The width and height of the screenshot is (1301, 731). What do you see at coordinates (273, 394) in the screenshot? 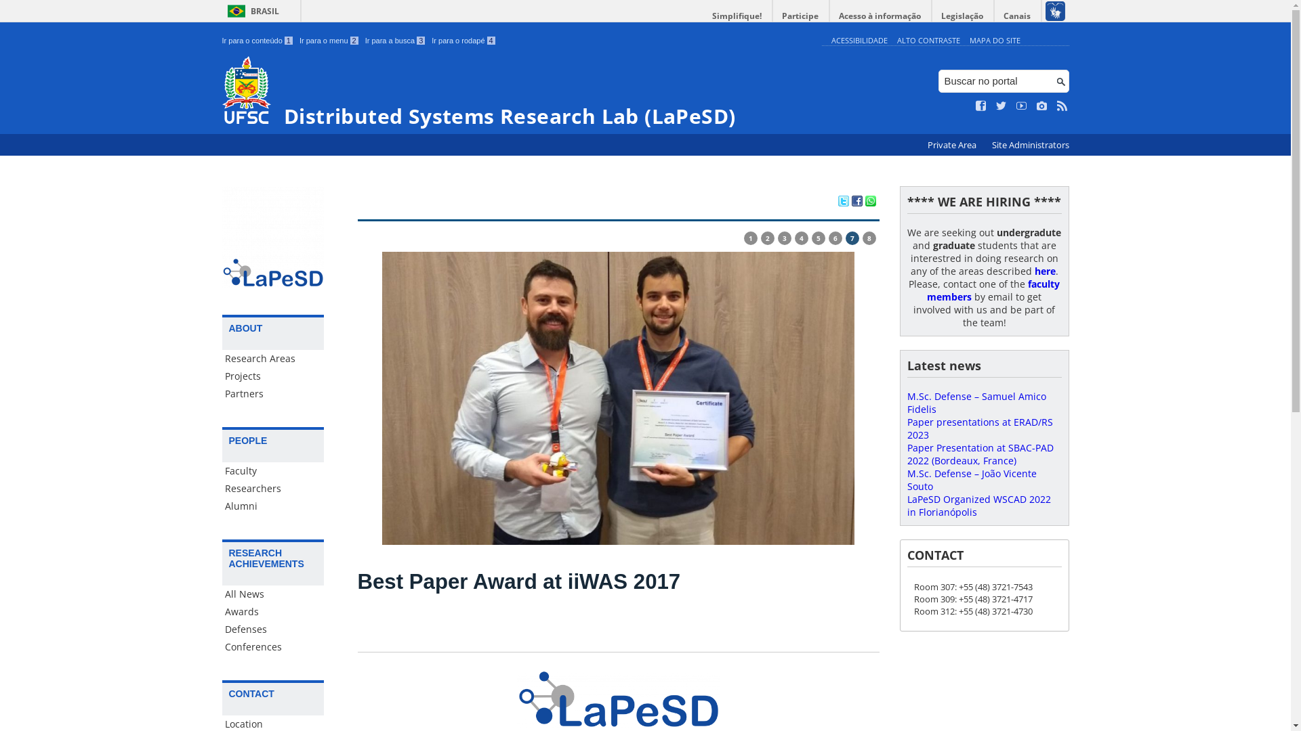
I see `Partners` at bounding box center [273, 394].